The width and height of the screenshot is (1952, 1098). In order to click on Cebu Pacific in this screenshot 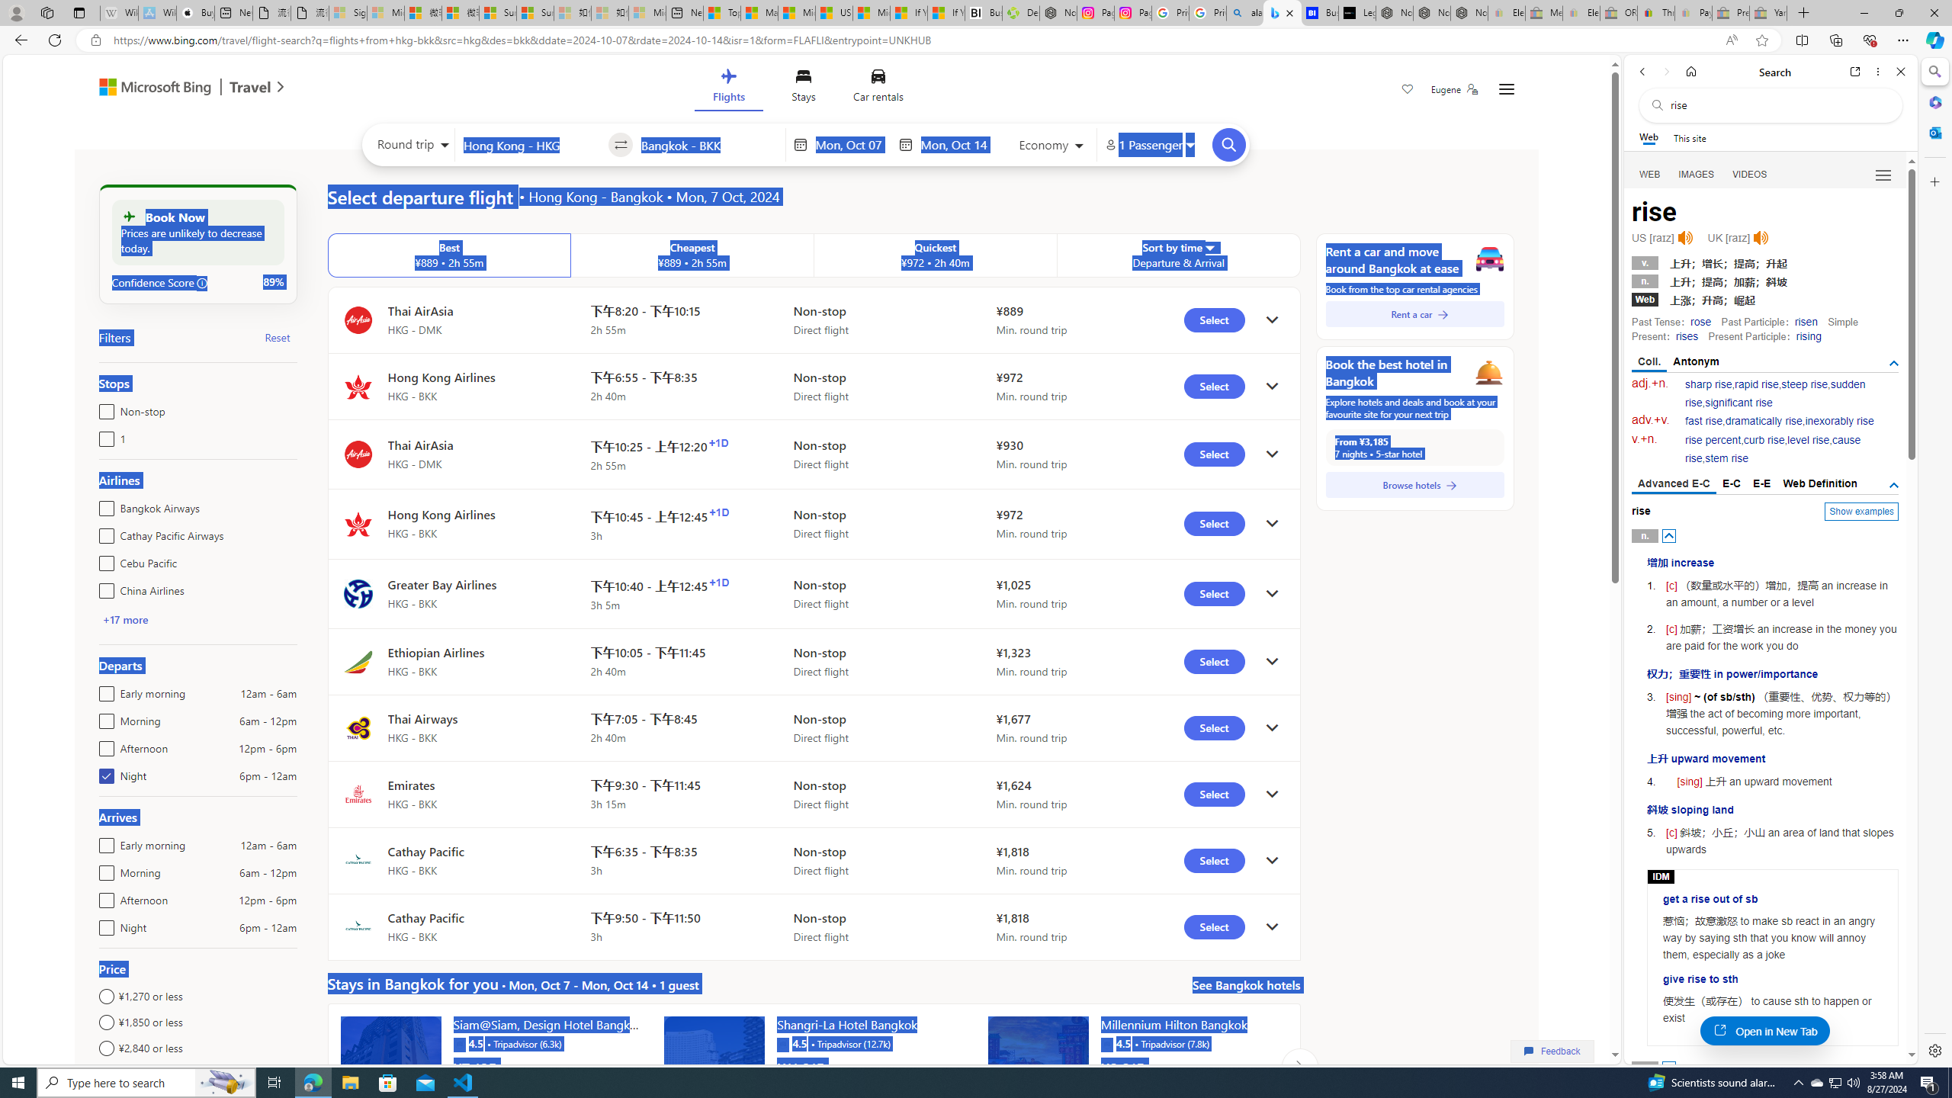, I will do `click(104, 560)`.